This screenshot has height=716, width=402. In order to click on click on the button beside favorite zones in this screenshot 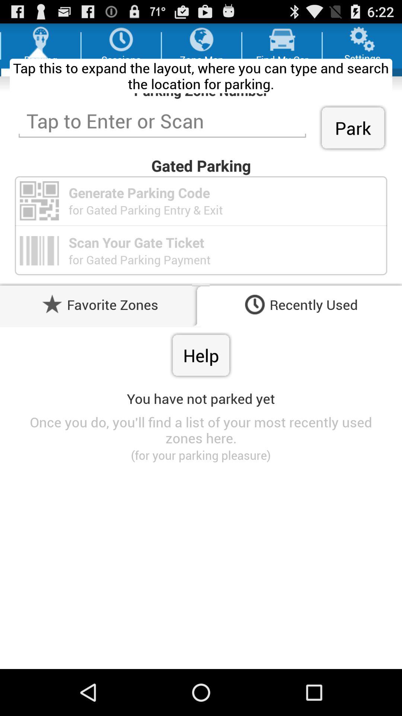, I will do `click(52, 304)`.